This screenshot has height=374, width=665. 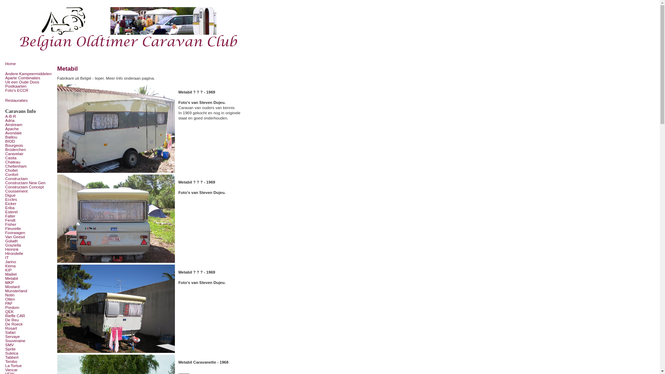 What do you see at coordinates (29, 187) in the screenshot?
I see `Constructam Concept` at bounding box center [29, 187].